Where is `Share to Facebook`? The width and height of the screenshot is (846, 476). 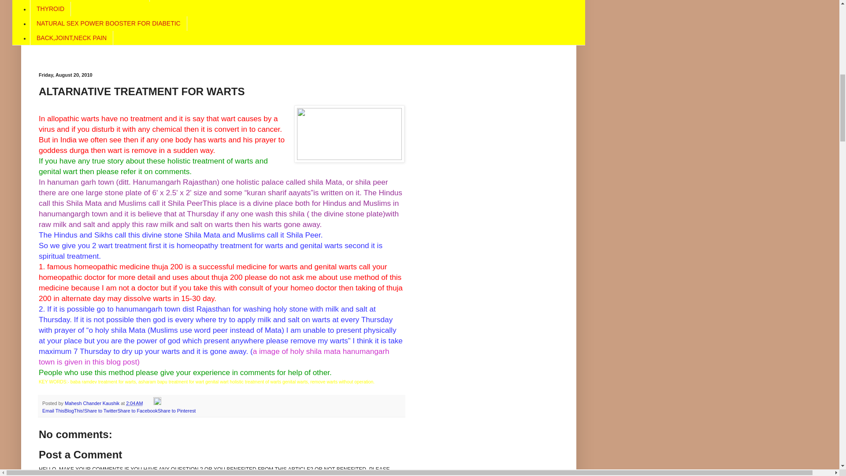
Share to Facebook is located at coordinates (137, 411).